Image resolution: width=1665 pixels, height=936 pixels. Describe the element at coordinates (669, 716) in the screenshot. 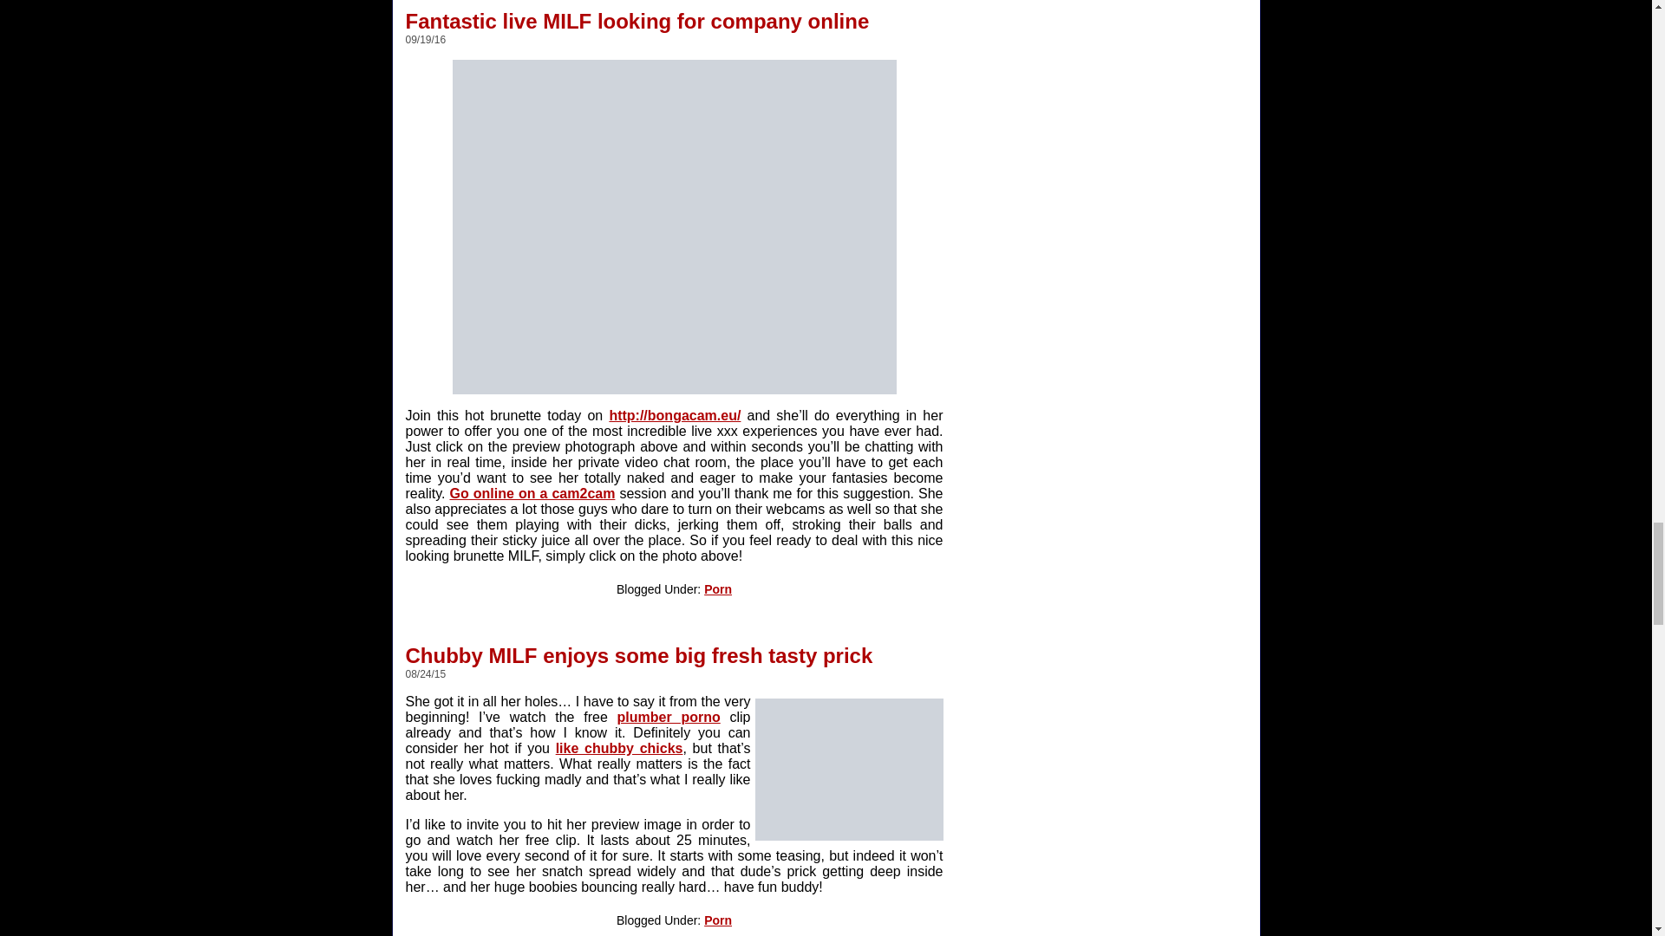

I see `plumber porno` at that location.